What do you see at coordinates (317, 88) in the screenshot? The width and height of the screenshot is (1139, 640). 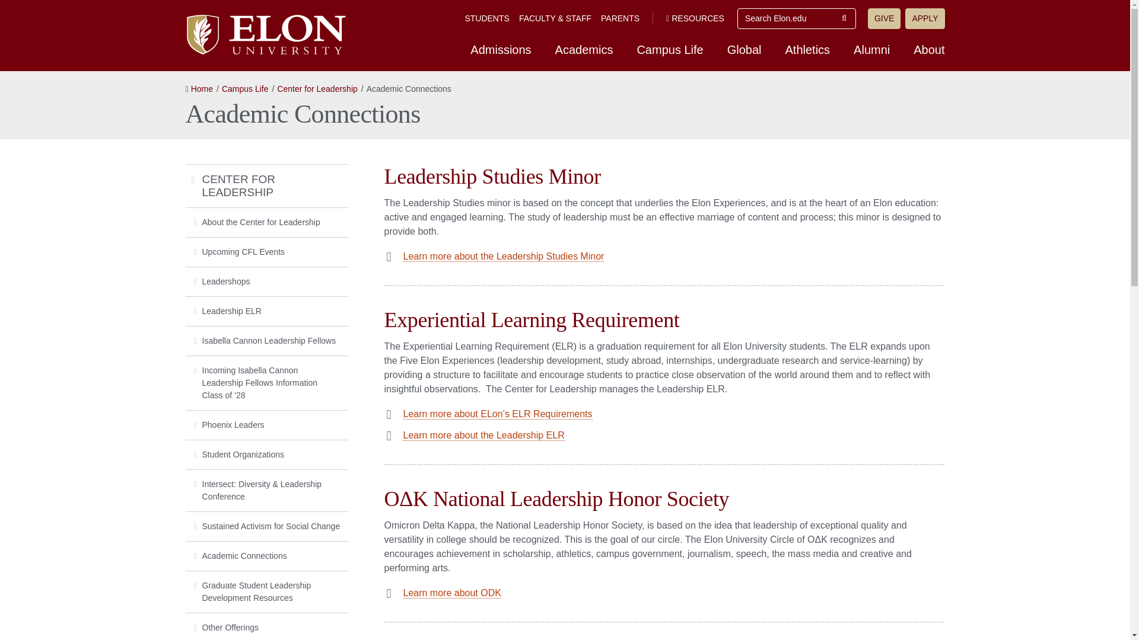 I see `Center for Leadership` at bounding box center [317, 88].